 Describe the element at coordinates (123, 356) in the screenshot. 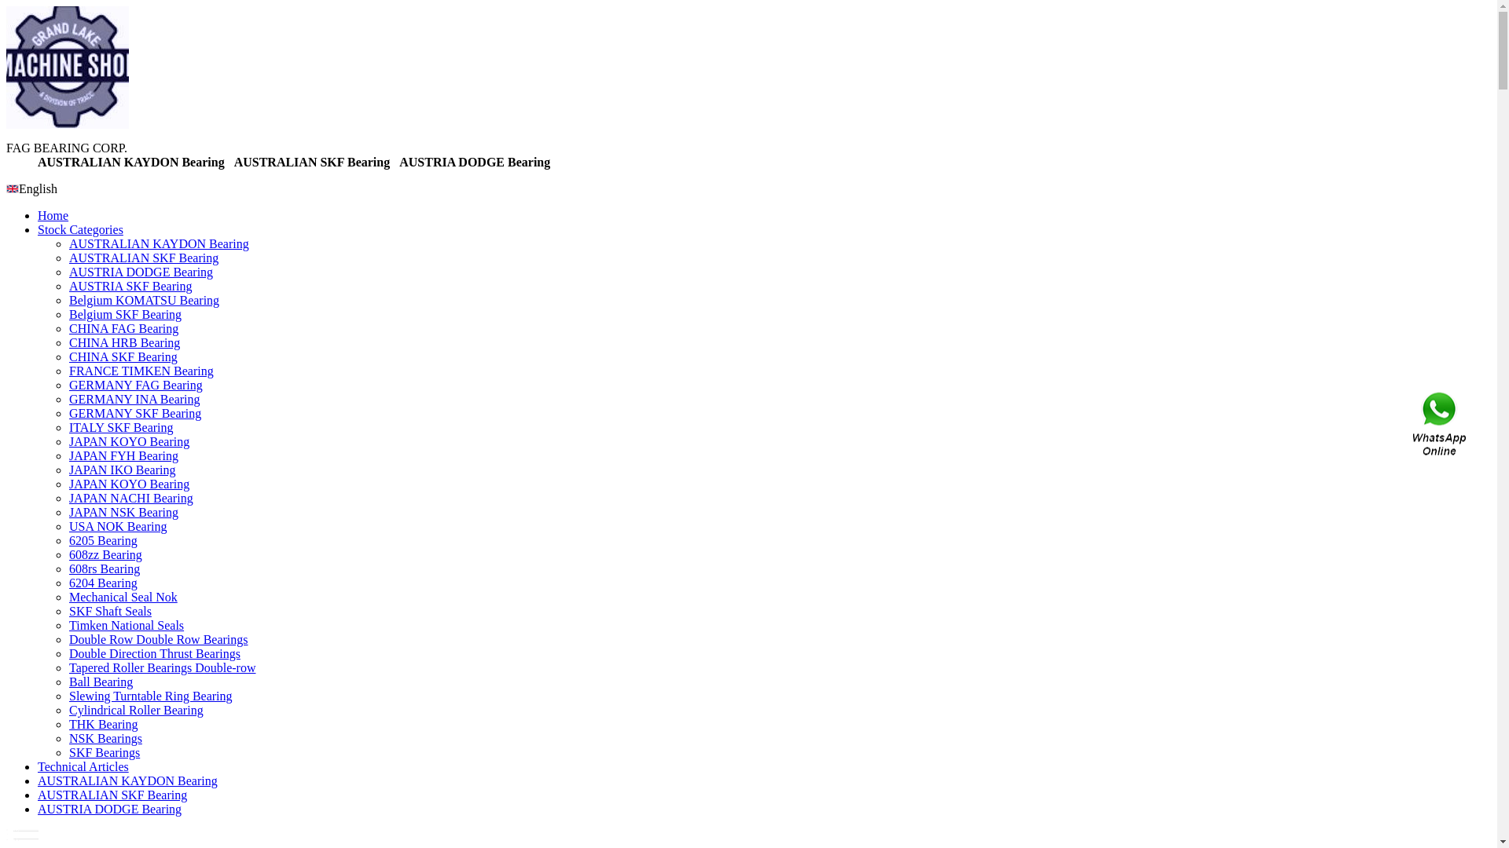

I see `CHINA SKF Bearing` at that location.